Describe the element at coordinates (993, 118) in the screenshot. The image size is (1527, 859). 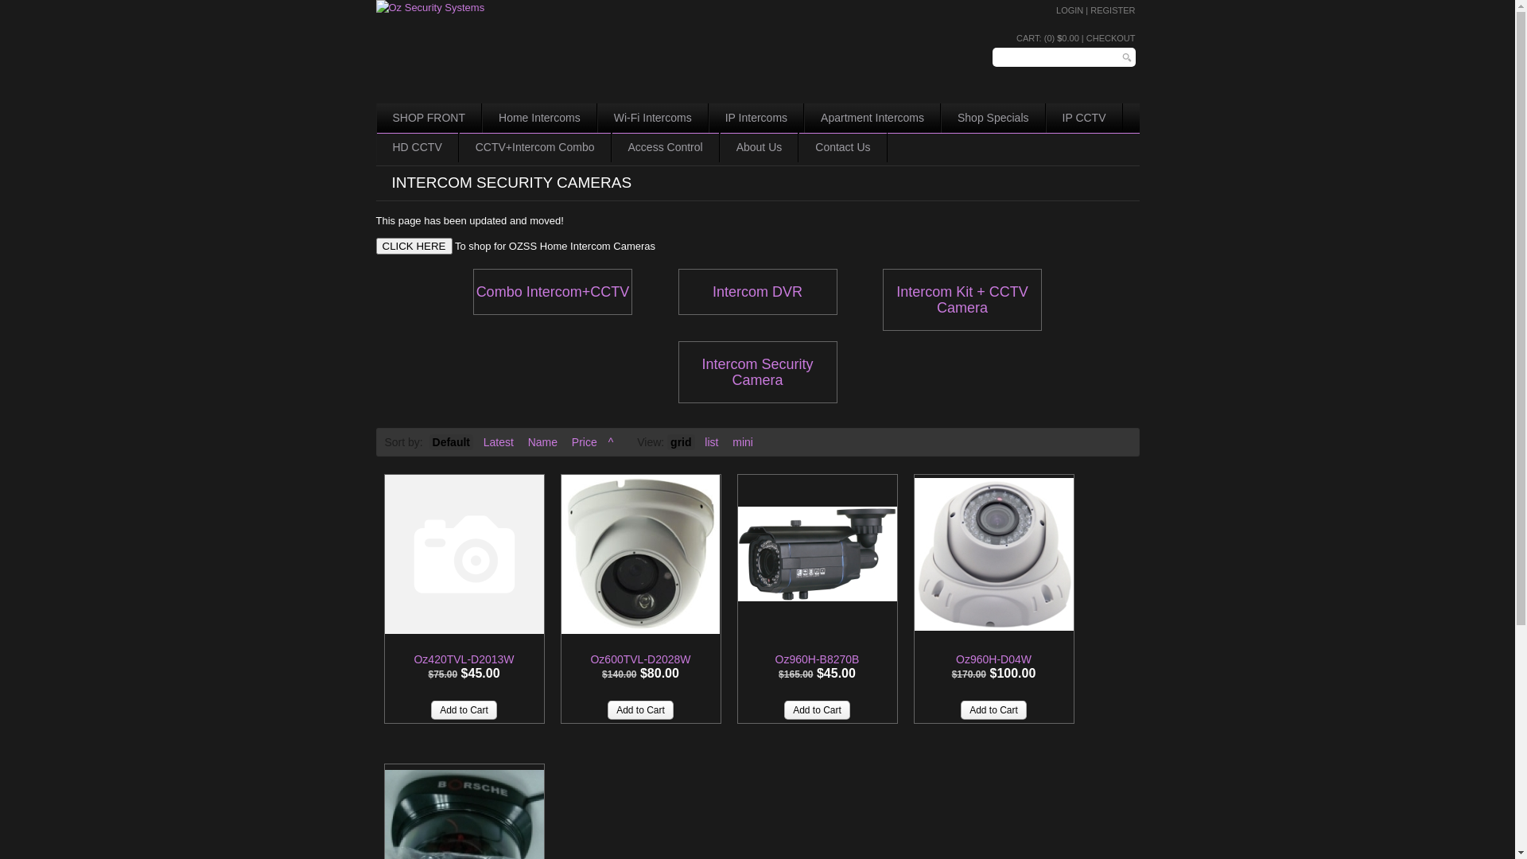
I see `Shop Specials` at that location.